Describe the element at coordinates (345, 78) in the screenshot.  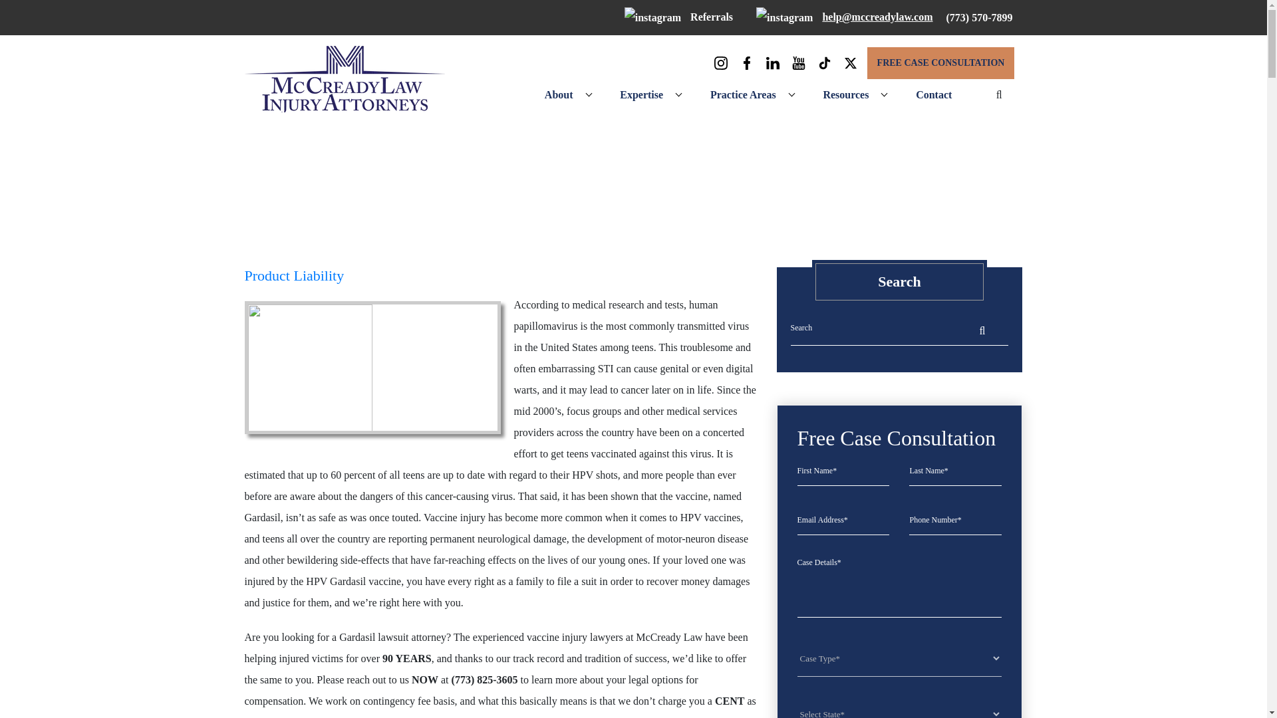
I see `McCready Law` at that location.